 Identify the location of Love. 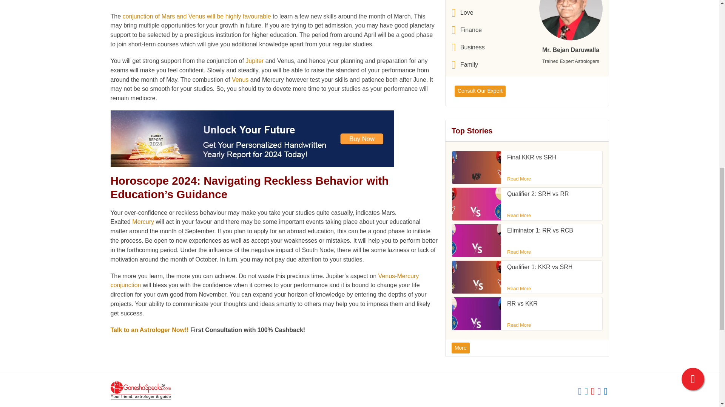
(468, 13).